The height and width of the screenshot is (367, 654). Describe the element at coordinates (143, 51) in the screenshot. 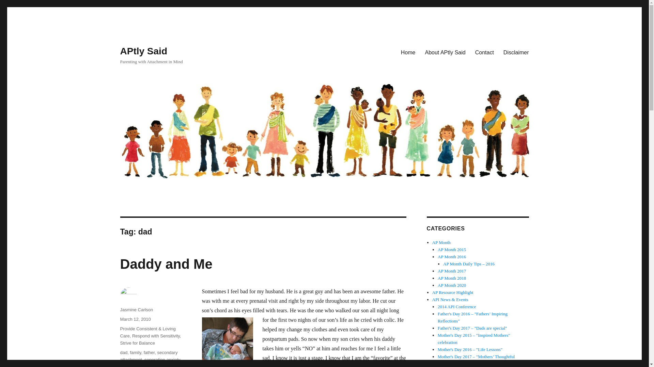

I see `APtly Said` at that location.